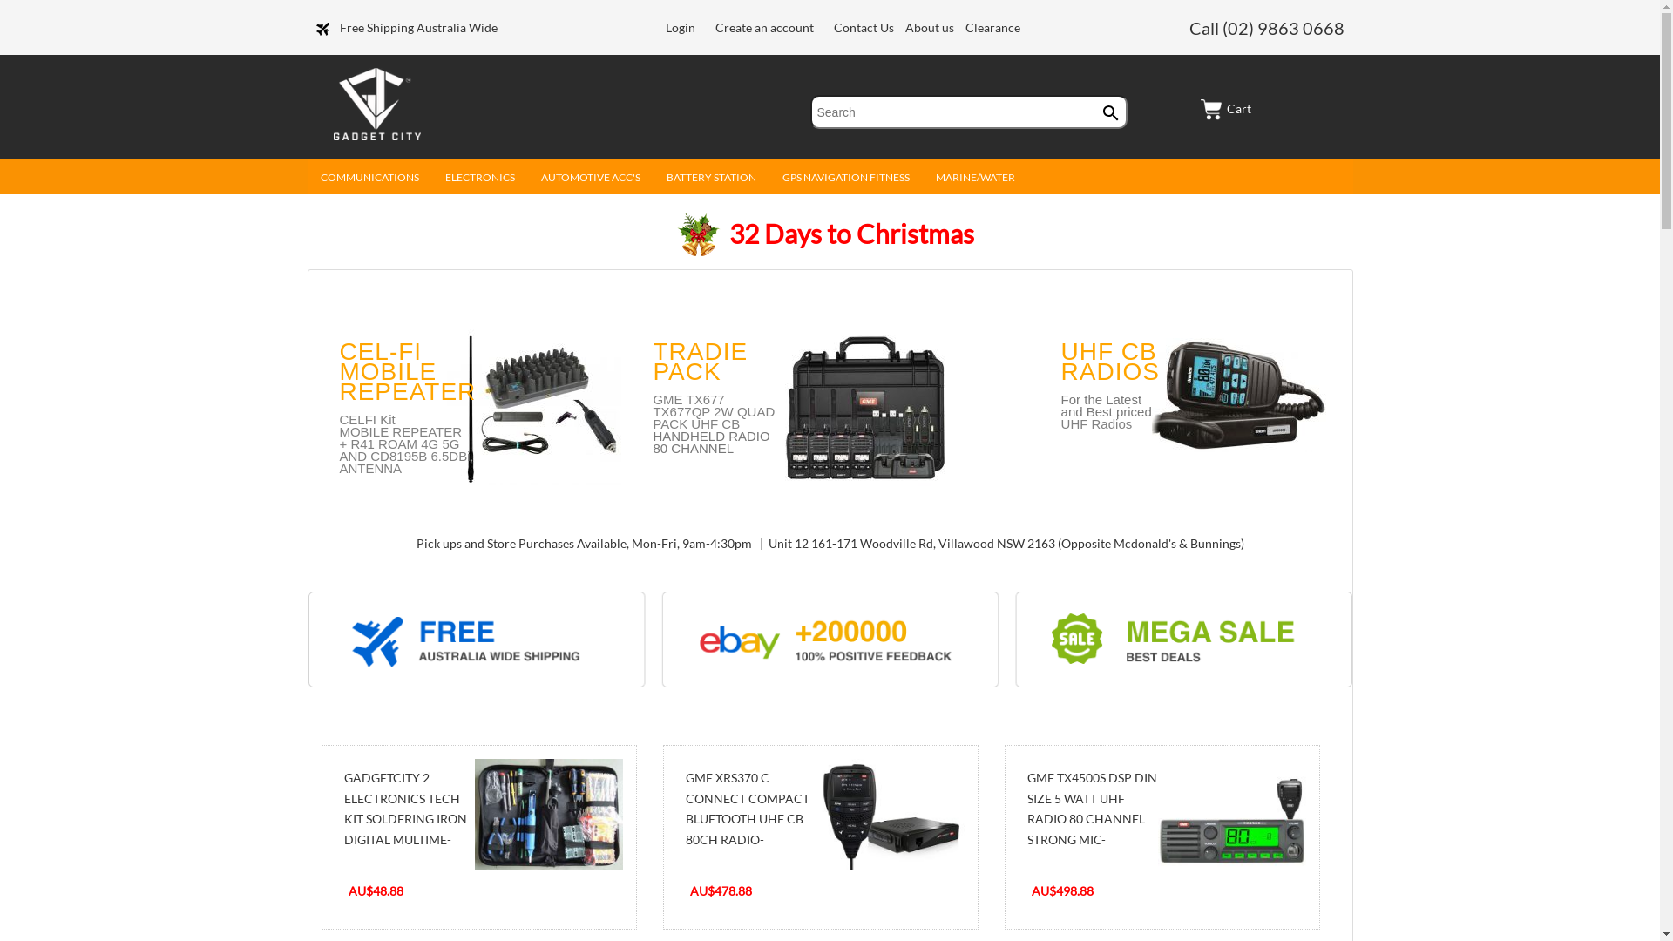  What do you see at coordinates (974, 181) in the screenshot?
I see `MARINE/WATER` at bounding box center [974, 181].